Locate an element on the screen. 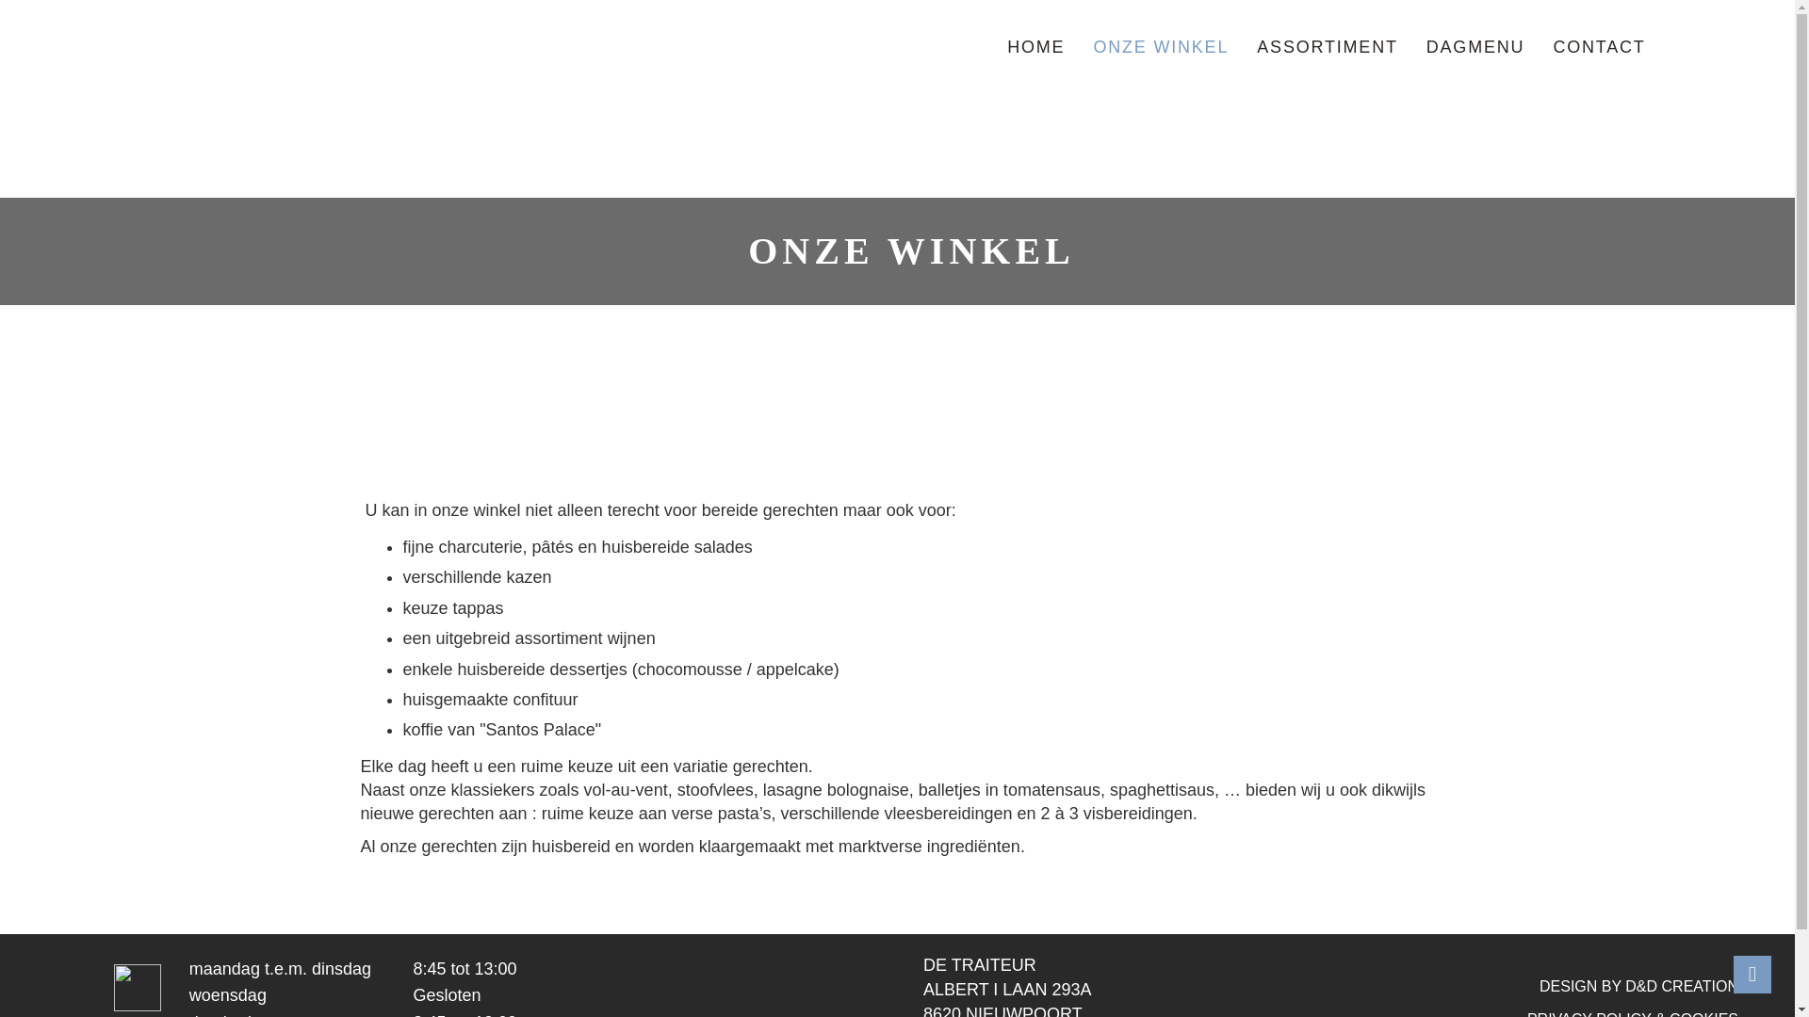 Image resolution: width=1809 pixels, height=1017 pixels. Go to Top is located at coordinates (1752, 975).